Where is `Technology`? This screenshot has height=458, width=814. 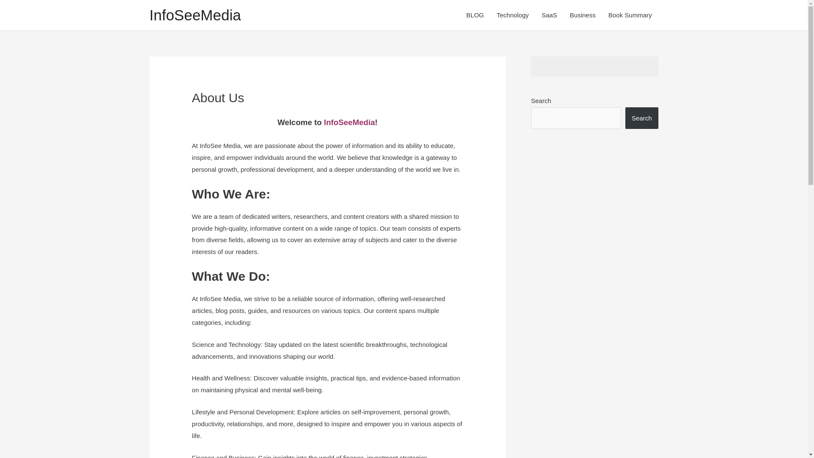
Technology is located at coordinates (512, 15).